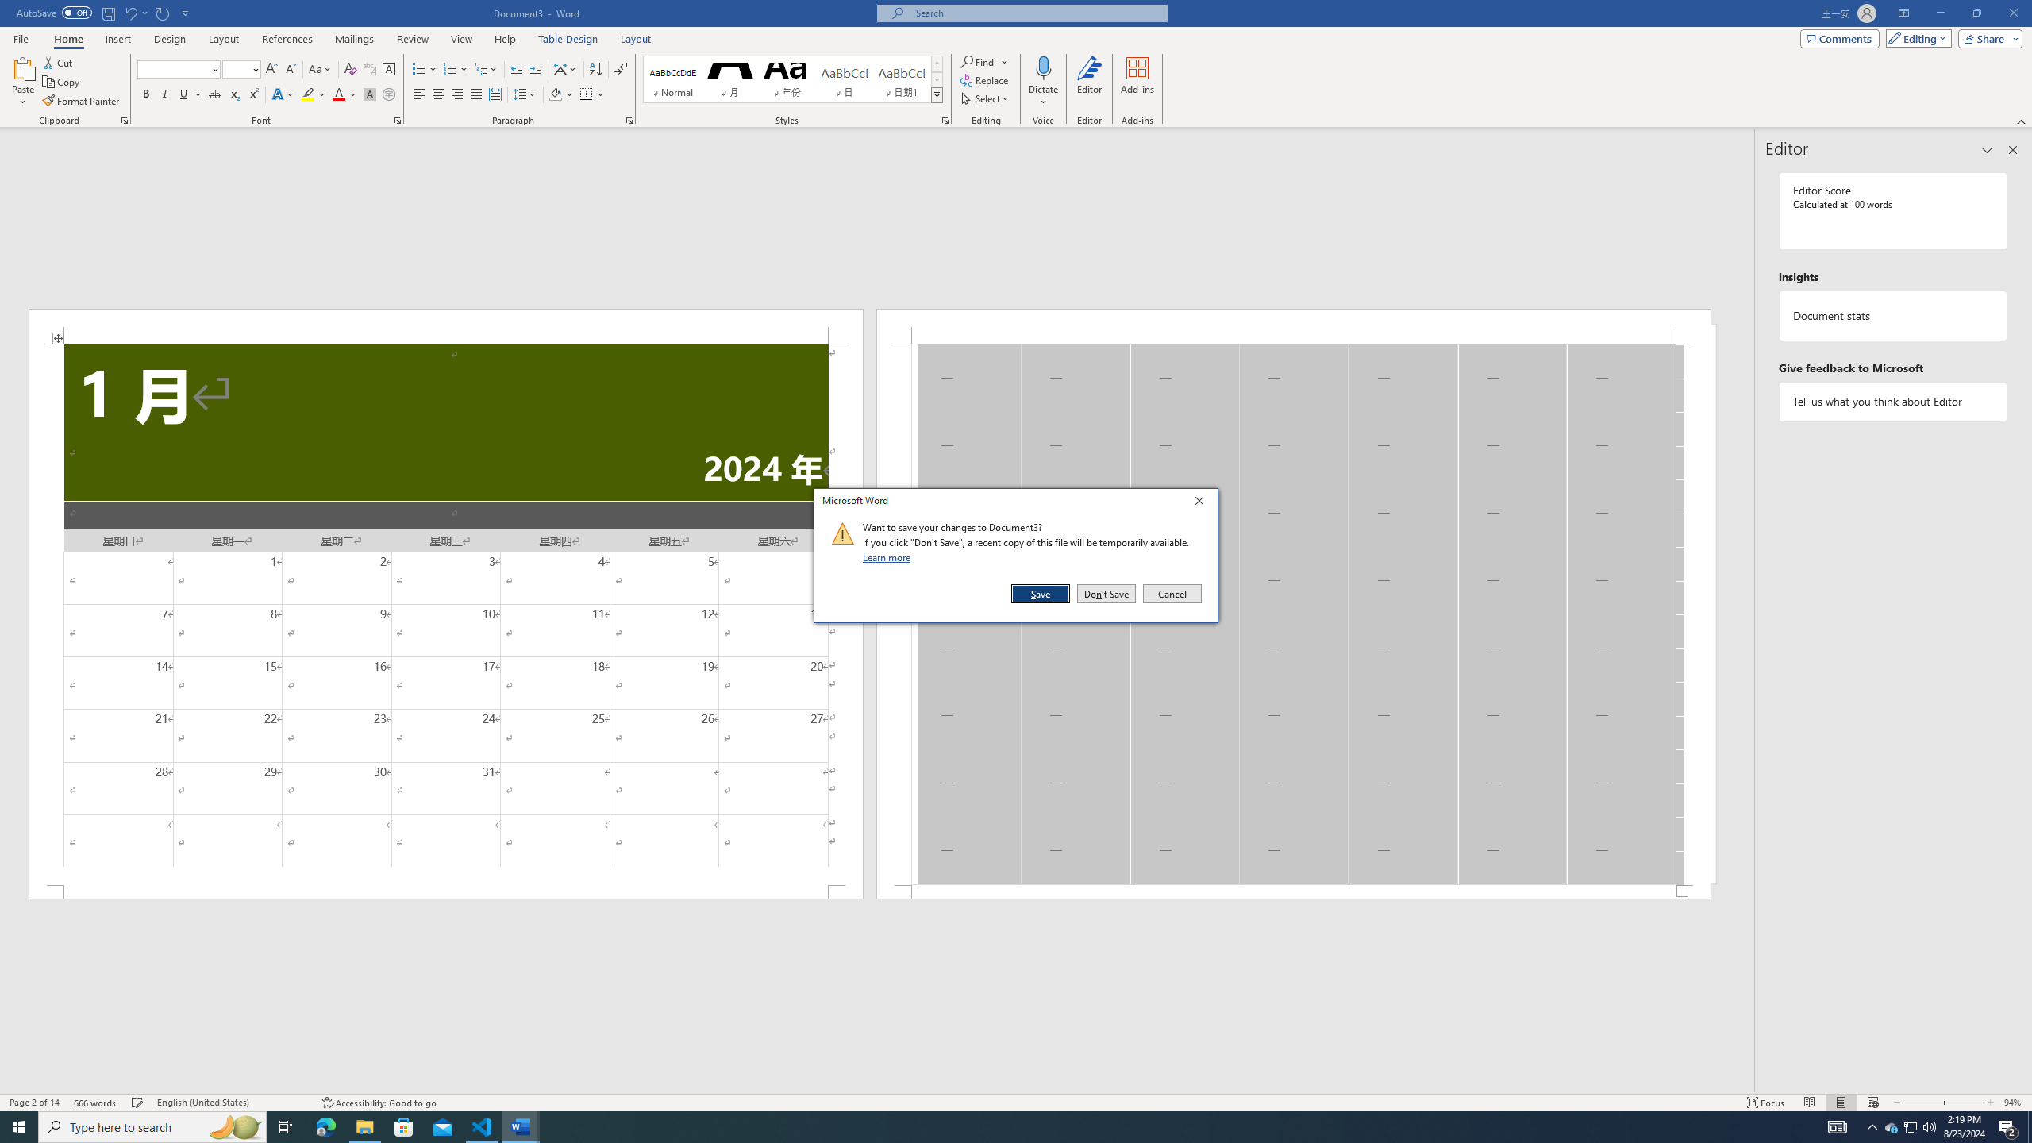 The image size is (2032, 1143). What do you see at coordinates (945, 121) in the screenshot?
I see `Styles...` at bounding box center [945, 121].